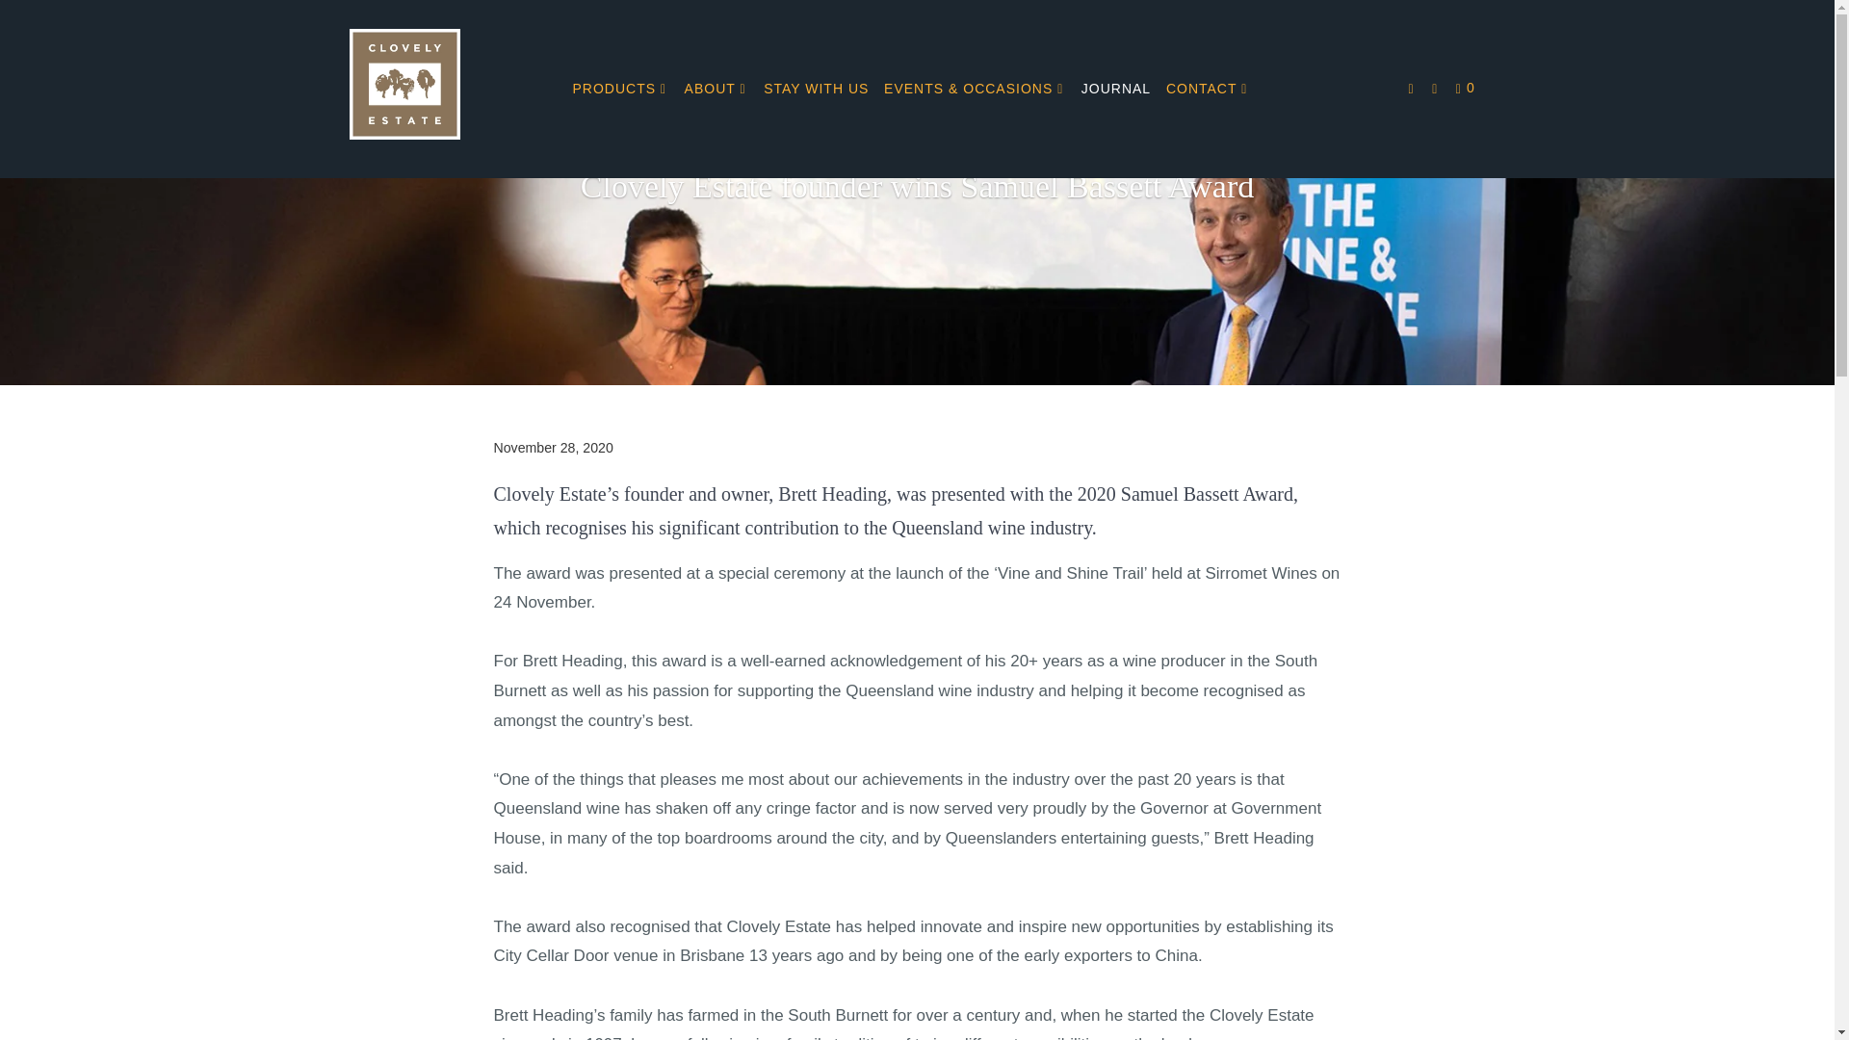 The width and height of the screenshot is (1849, 1040). I want to click on 0, so click(1467, 89).